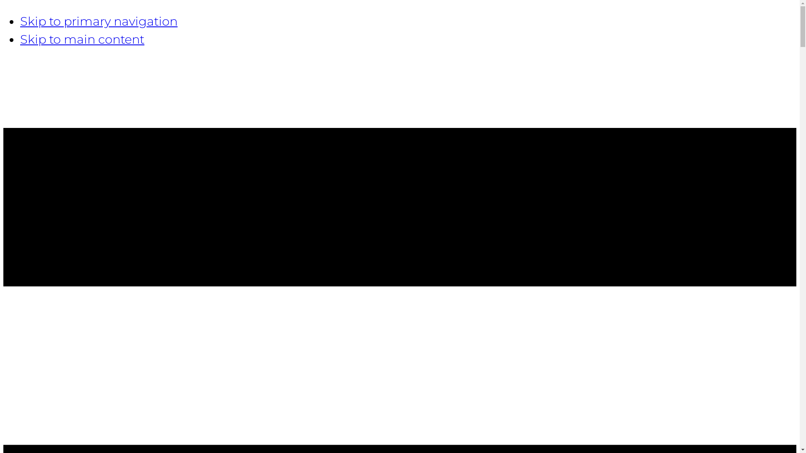 The width and height of the screenshot is (806, 453). Describe the element at coordinates (99, 21) in the screenshot. I see `Skip to primary navigation` at that location.